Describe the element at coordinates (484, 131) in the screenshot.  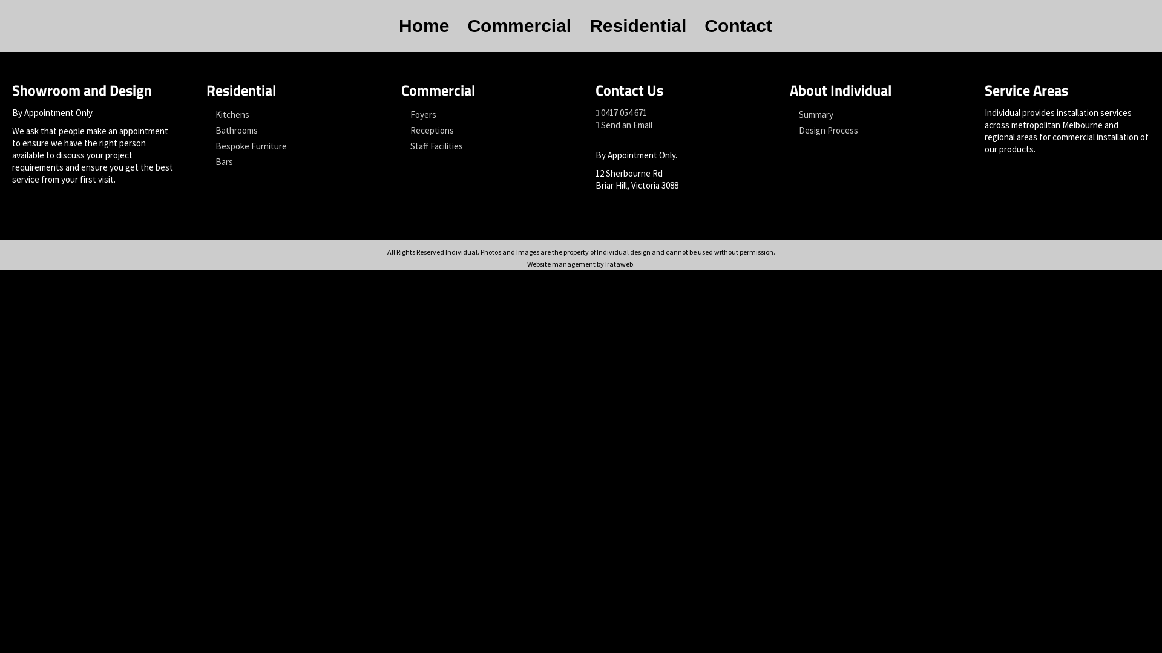
I see `Receptions` at that location.